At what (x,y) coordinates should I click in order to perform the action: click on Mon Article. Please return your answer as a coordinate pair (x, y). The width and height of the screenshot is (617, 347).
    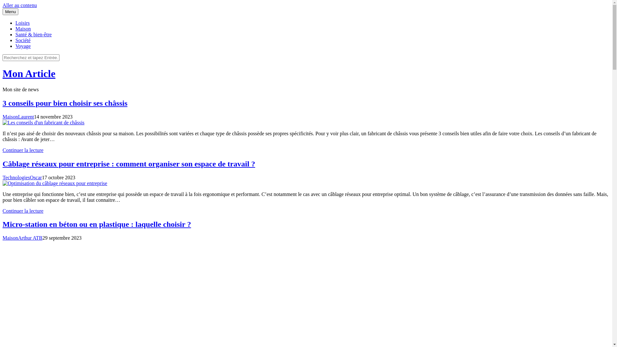
    Looking at the image, I should click on (29, 74).